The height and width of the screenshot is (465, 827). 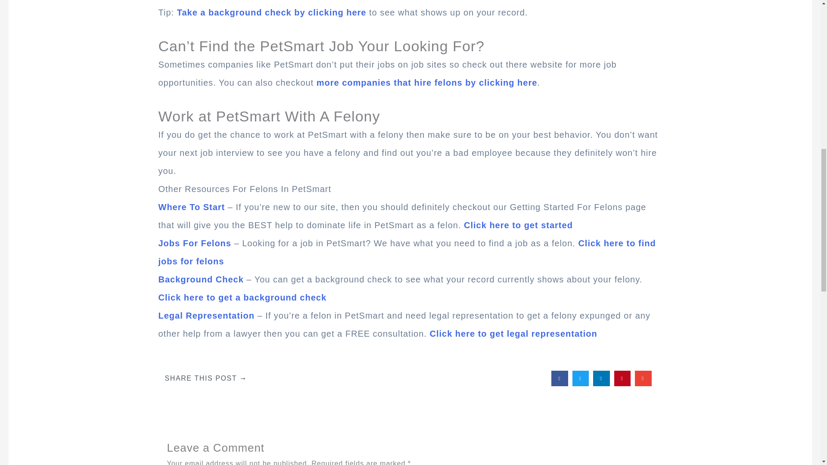 I want to click on Take a background check by clicking here, so click(x=271, y=12).